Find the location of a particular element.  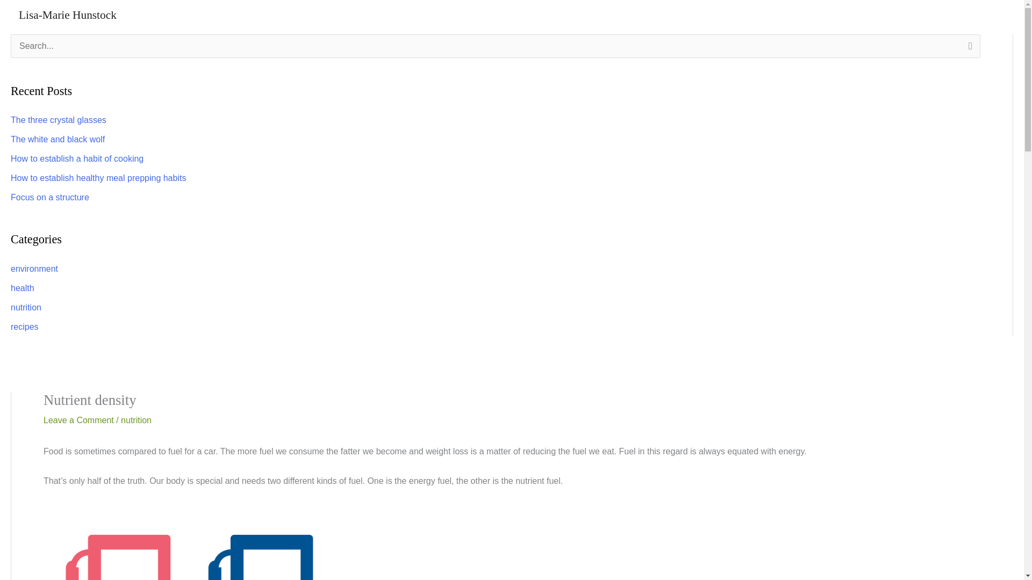

Focus on a structure is located at coordinates (49, 197).